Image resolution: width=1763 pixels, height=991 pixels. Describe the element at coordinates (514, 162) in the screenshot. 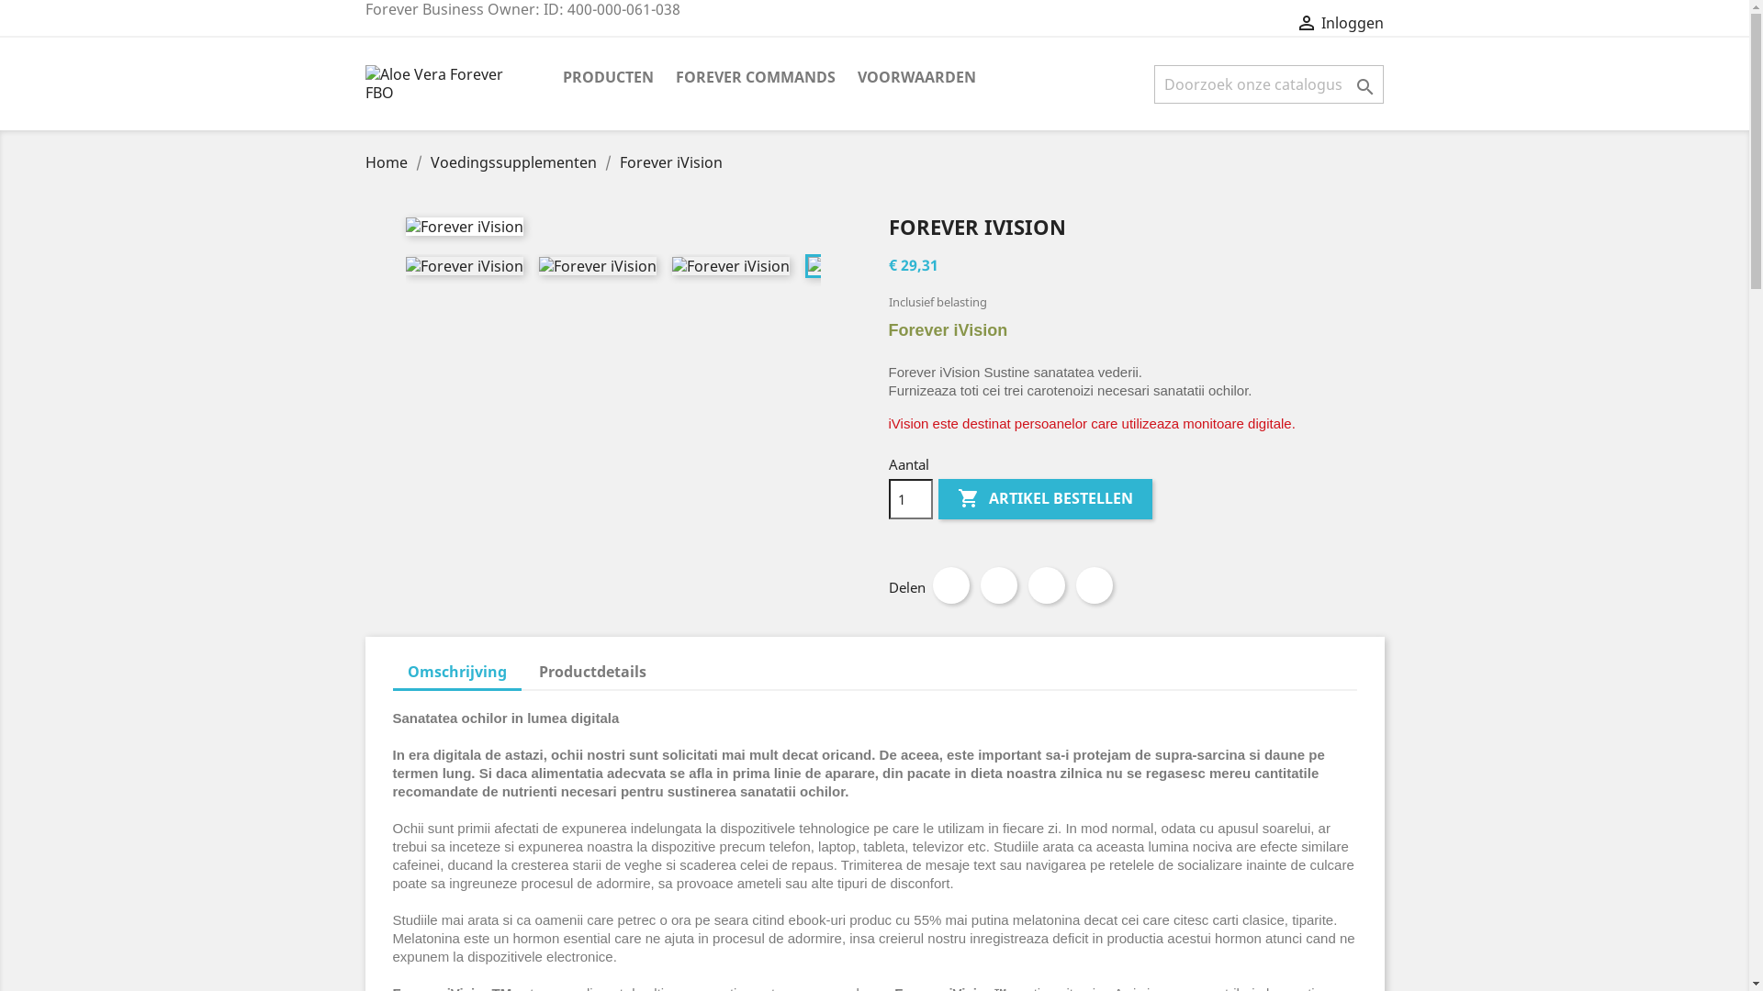

I see `Voedingssupplementen` at that location.